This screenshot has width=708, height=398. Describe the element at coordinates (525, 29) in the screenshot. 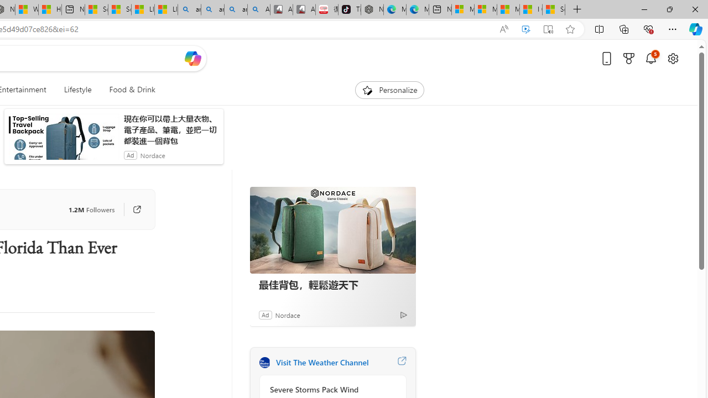

I see `Enhance video` at that location.